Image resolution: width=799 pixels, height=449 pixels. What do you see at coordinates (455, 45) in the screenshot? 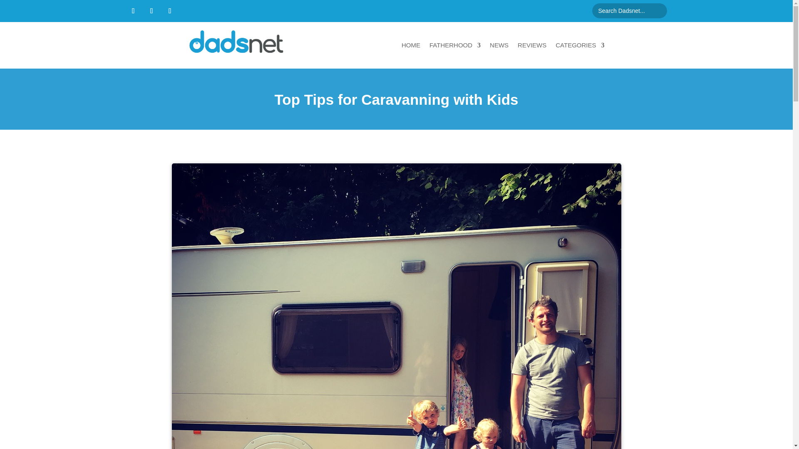
I see `FATHERHOOD` at bounding box center [455, 45].